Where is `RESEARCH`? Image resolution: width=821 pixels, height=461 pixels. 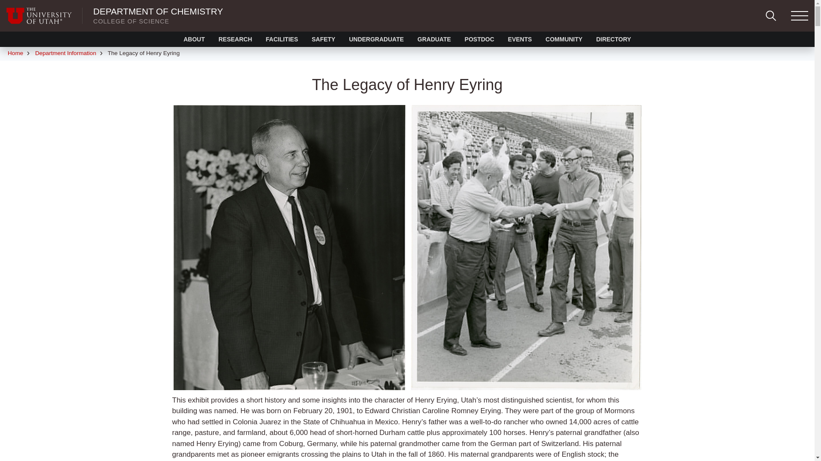
RESEARCH is located at coordinates (235, 39).